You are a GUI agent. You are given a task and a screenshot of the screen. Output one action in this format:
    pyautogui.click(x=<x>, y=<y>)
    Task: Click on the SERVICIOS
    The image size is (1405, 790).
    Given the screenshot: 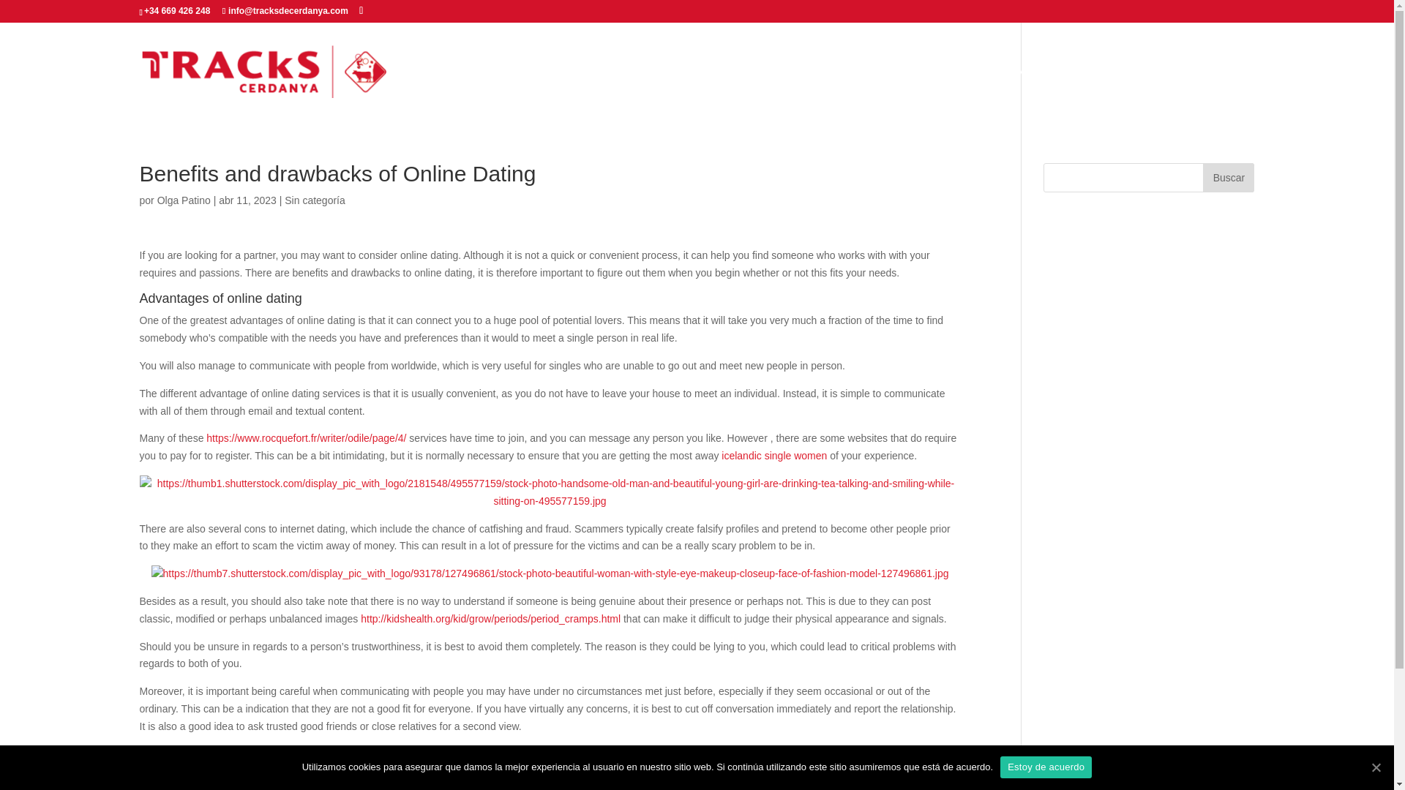 What is the action you would take?
    pyautogui.click(x=1070, y=94)
    